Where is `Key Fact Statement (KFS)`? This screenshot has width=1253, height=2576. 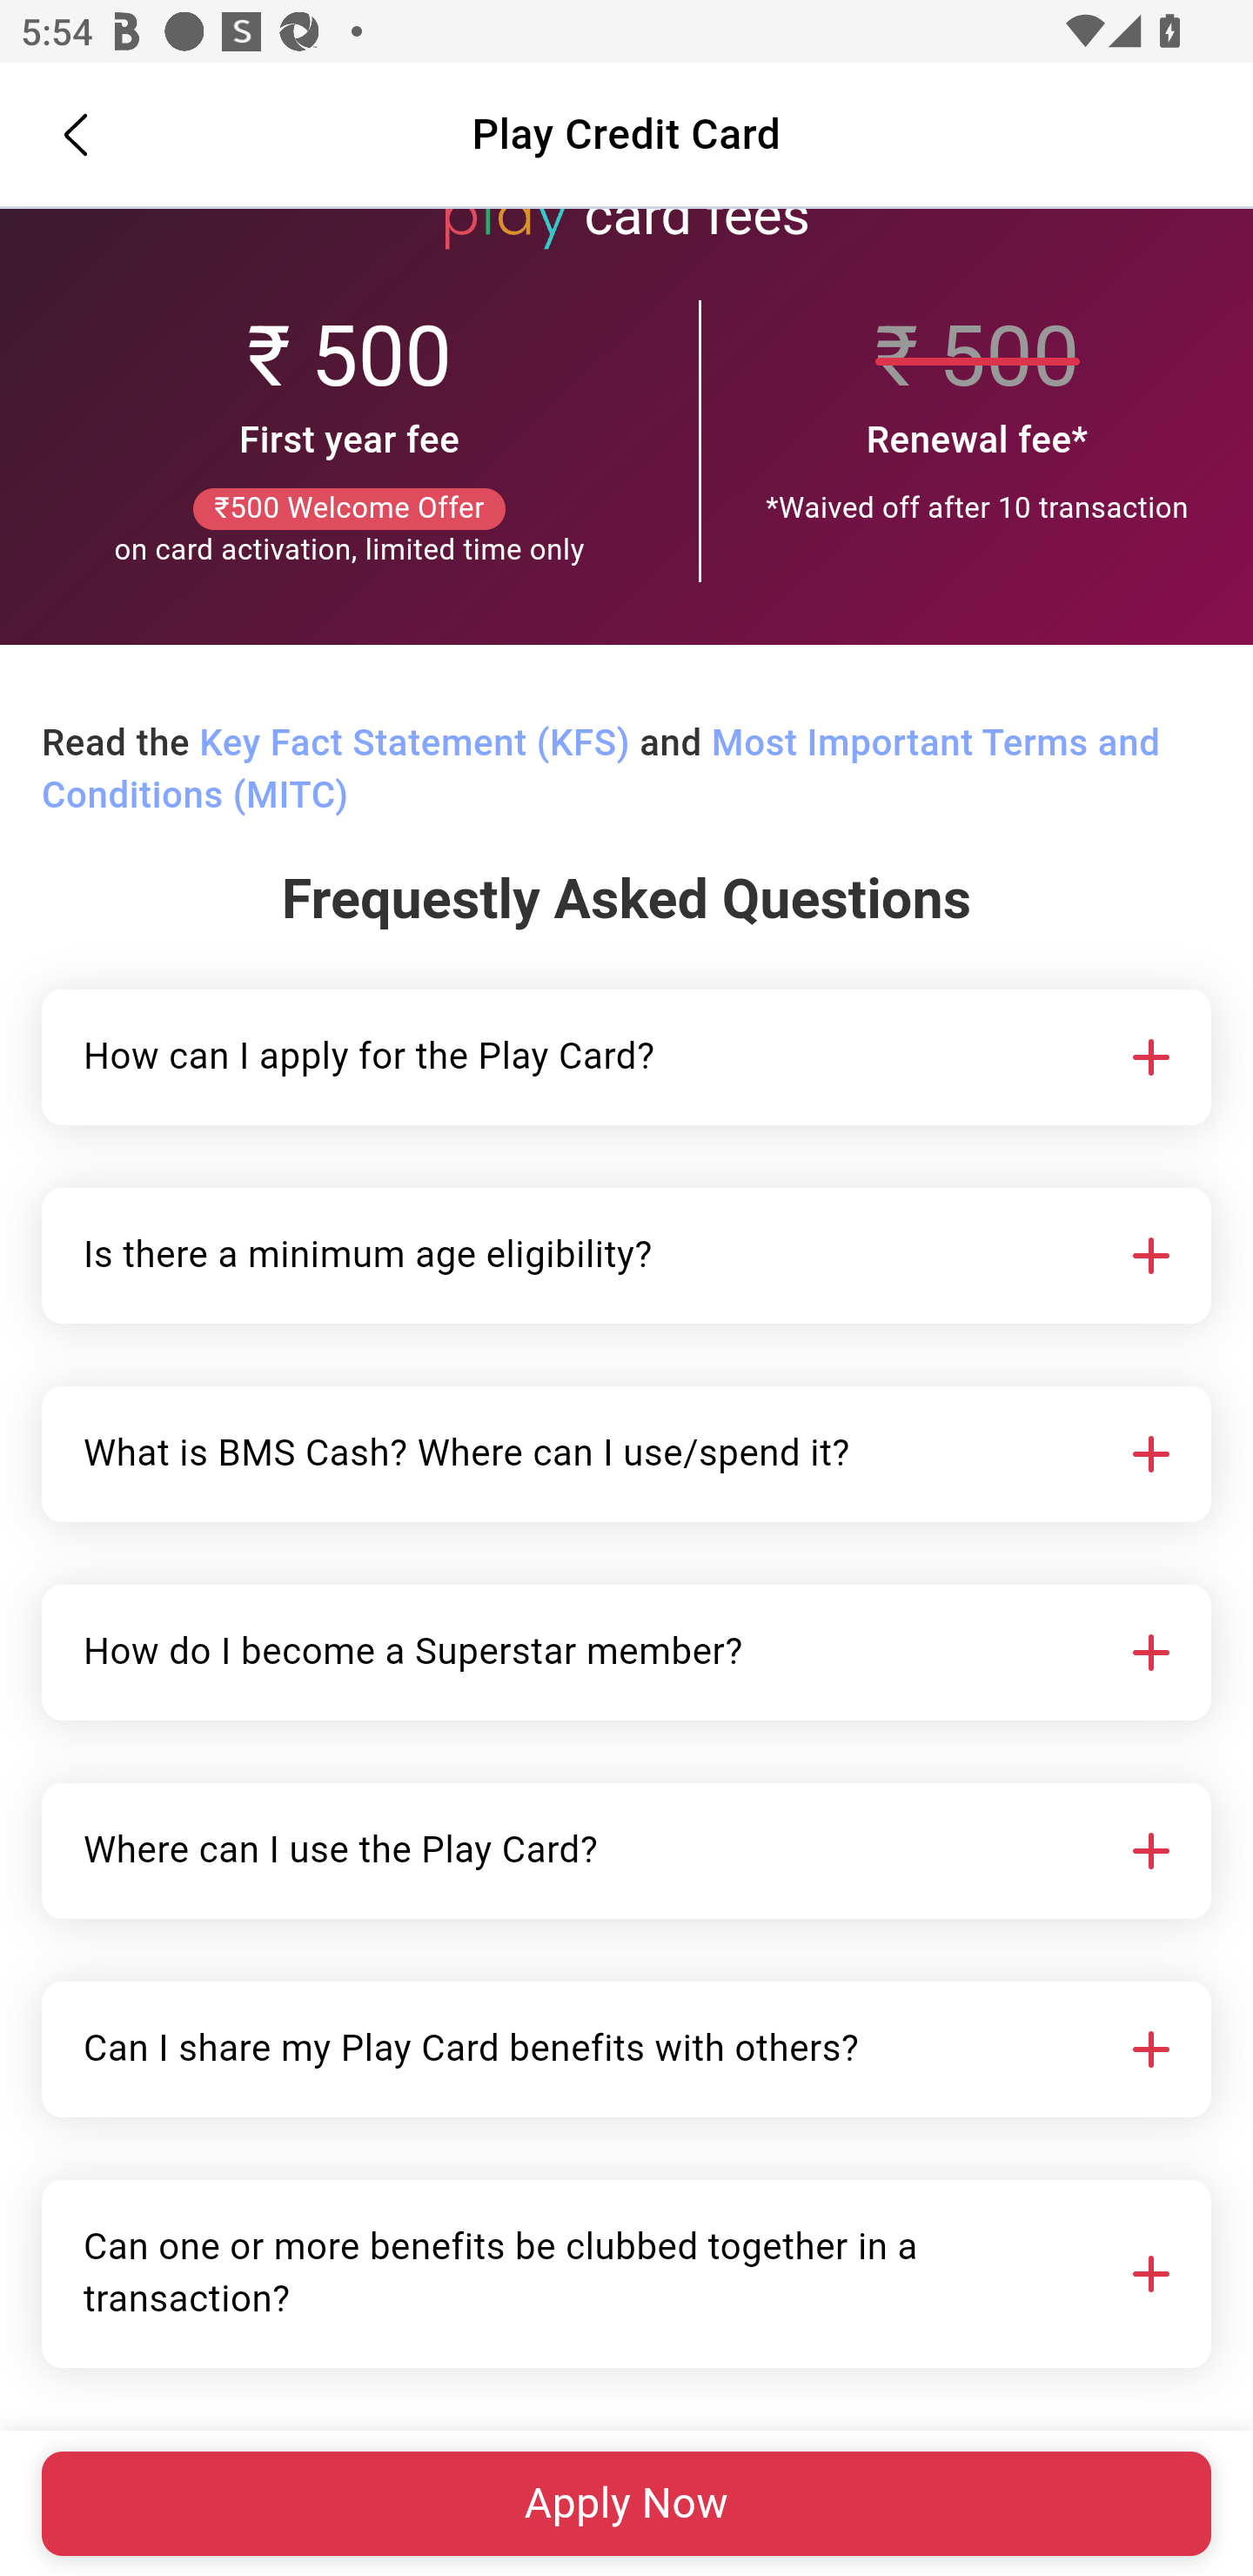
Key Fact Statement (KFS) is located at coordinates (414, 745).